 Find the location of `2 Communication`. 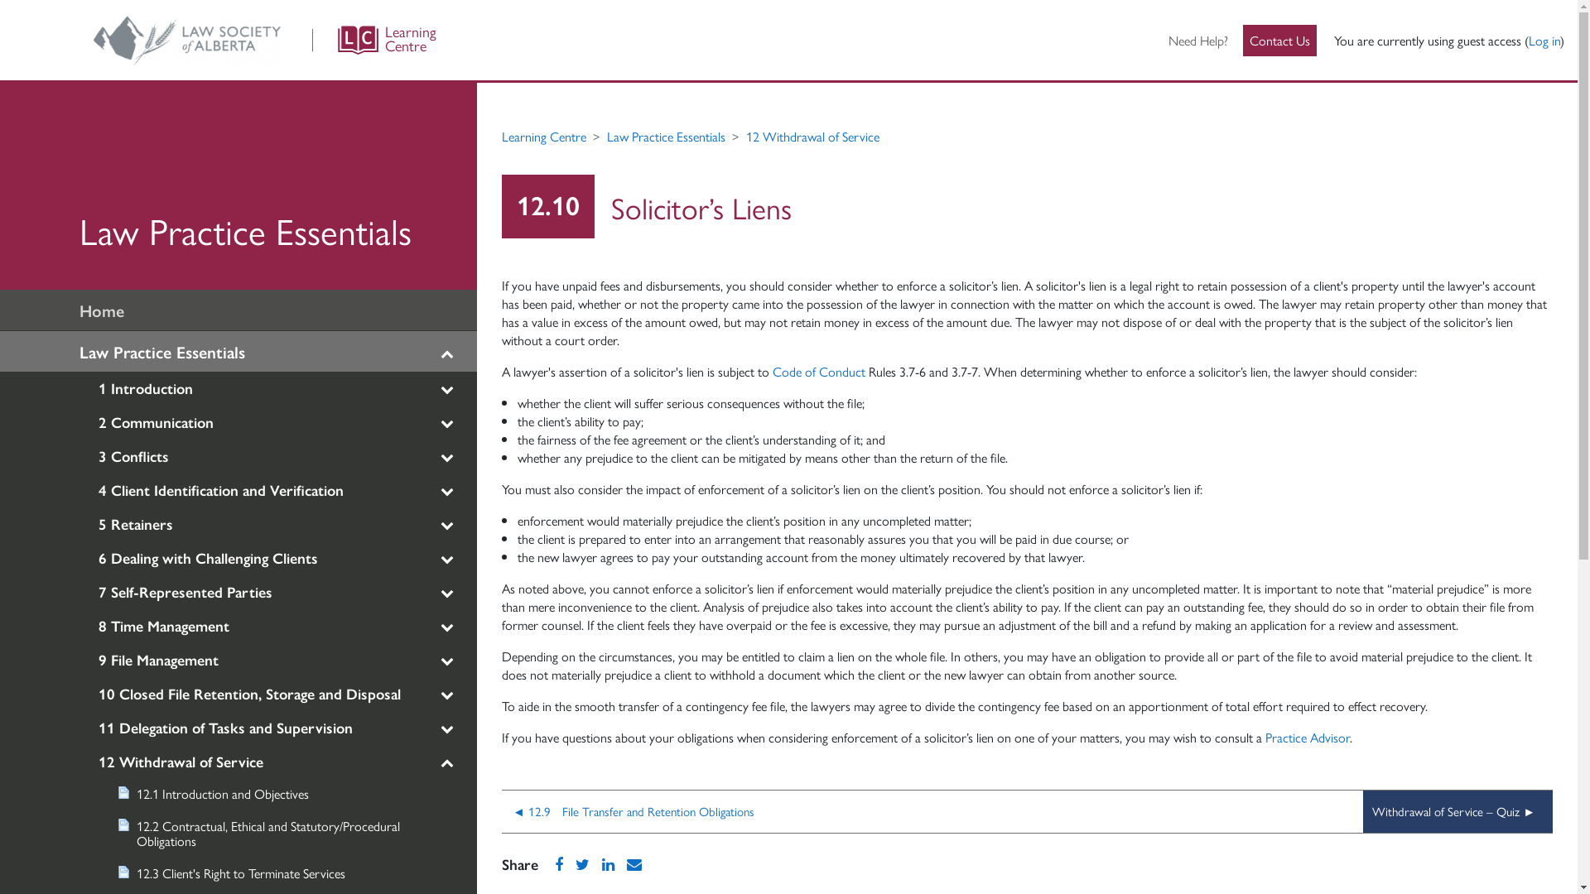

2 Communication is located at coordinates (240, 422).